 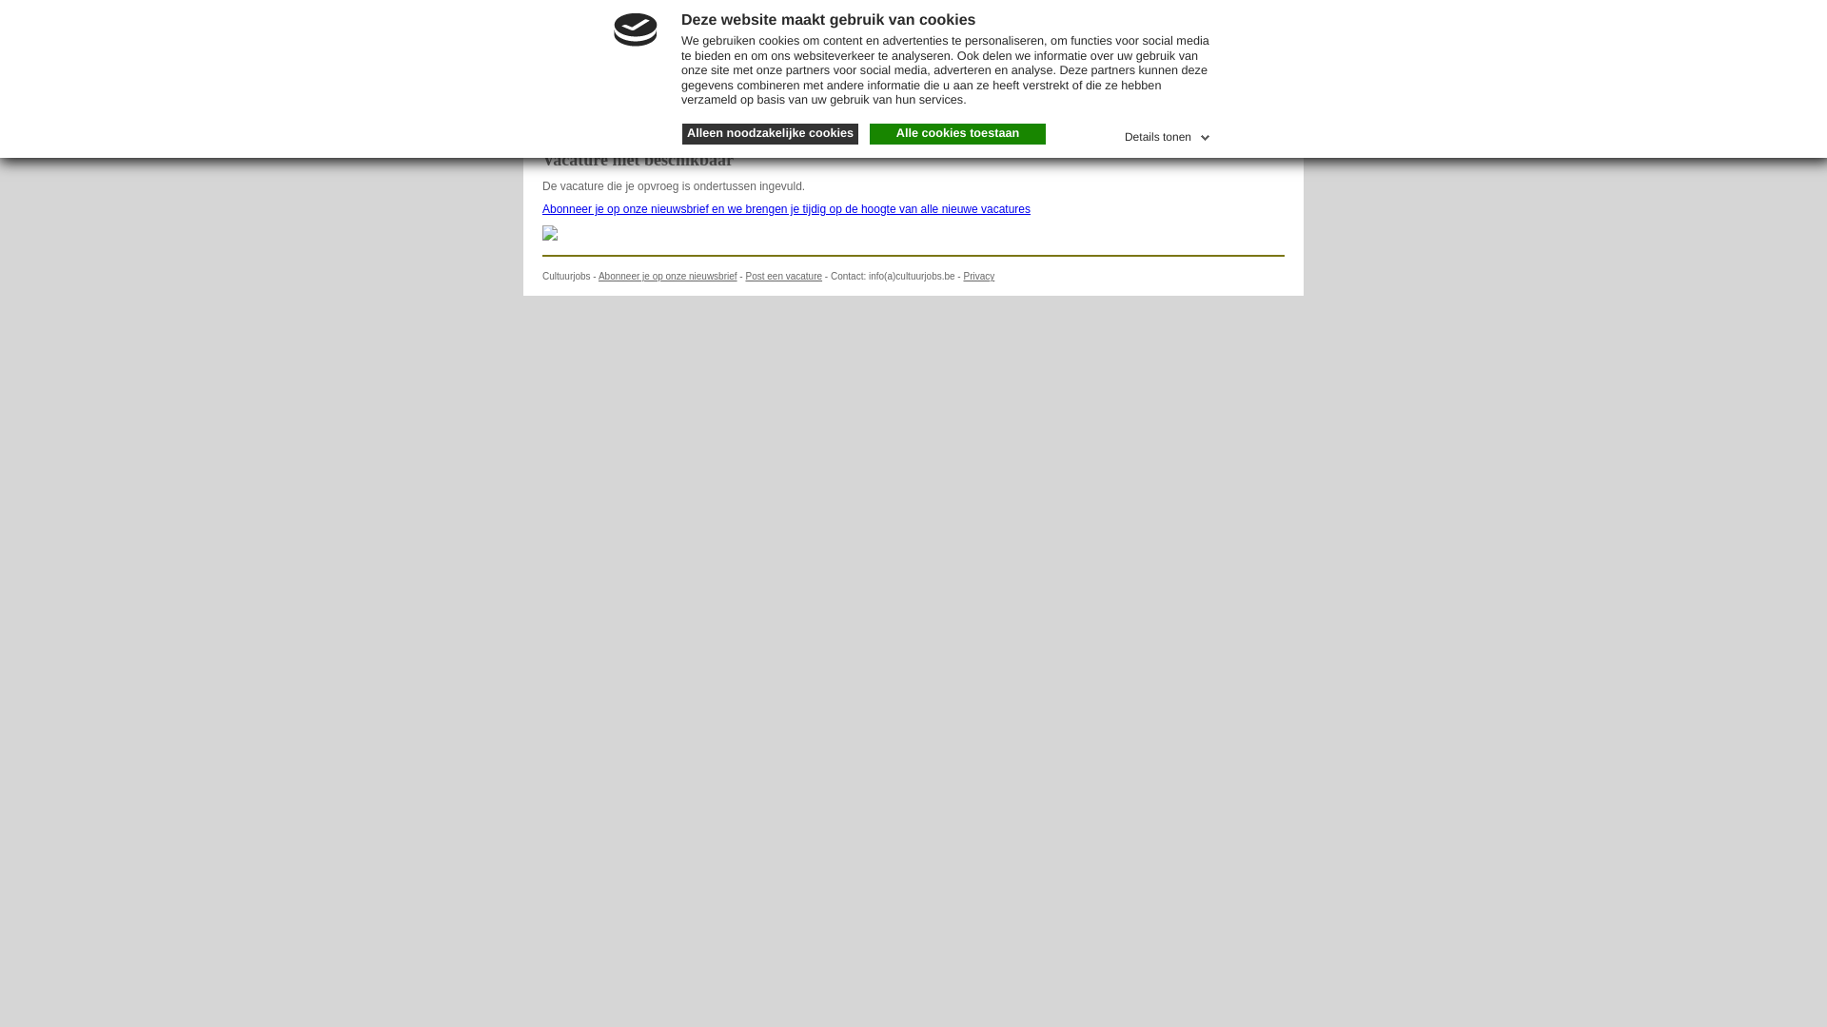 I want to click on Zoek, so click(x=1256, y=25).